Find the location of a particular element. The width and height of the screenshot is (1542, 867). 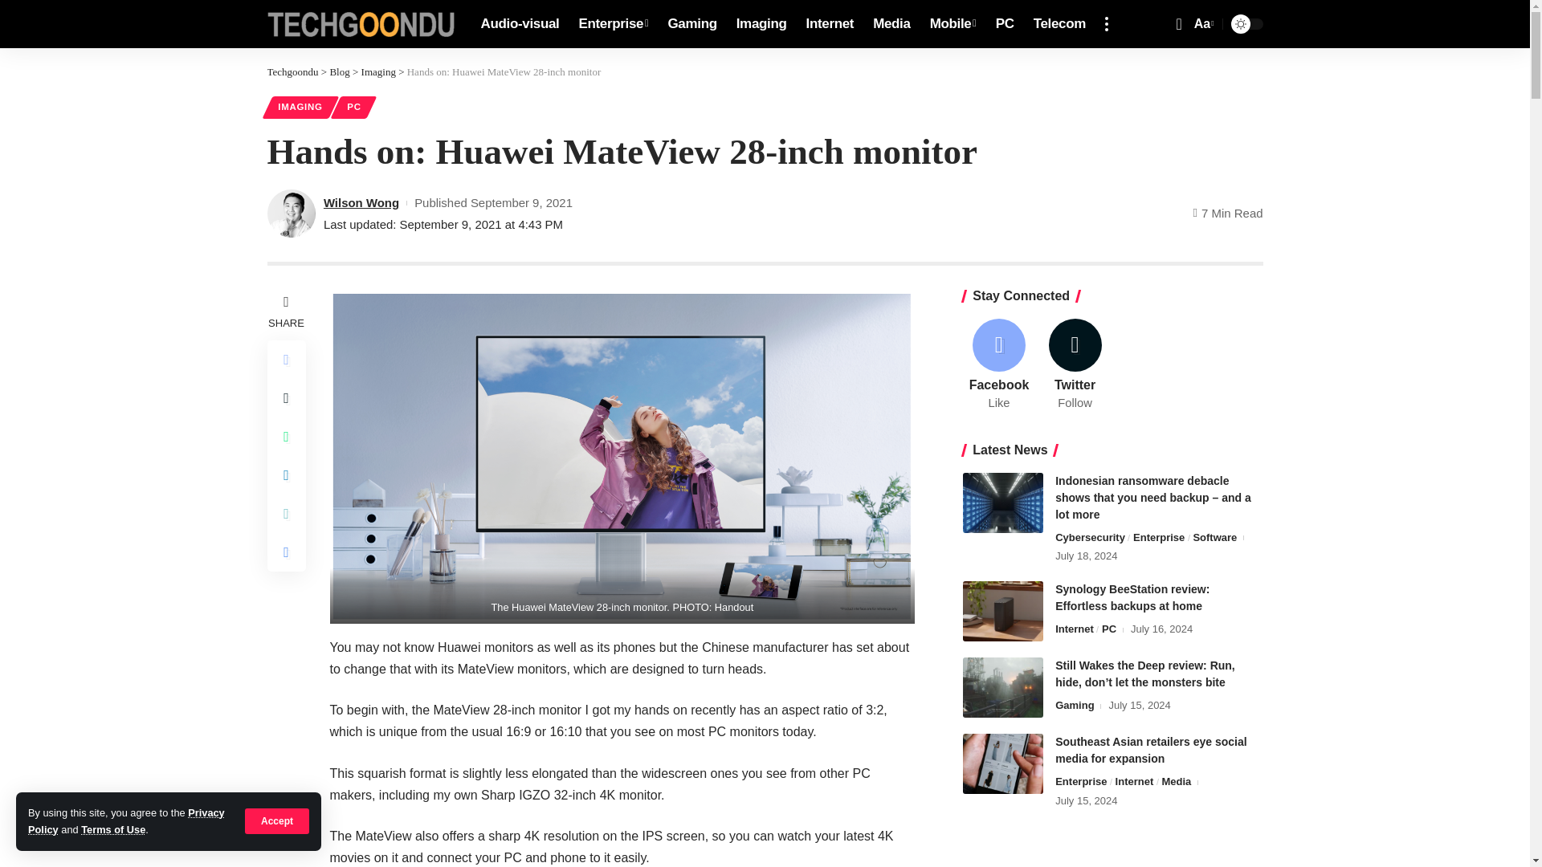

Techgoondu is located at coordinates (361, 24).